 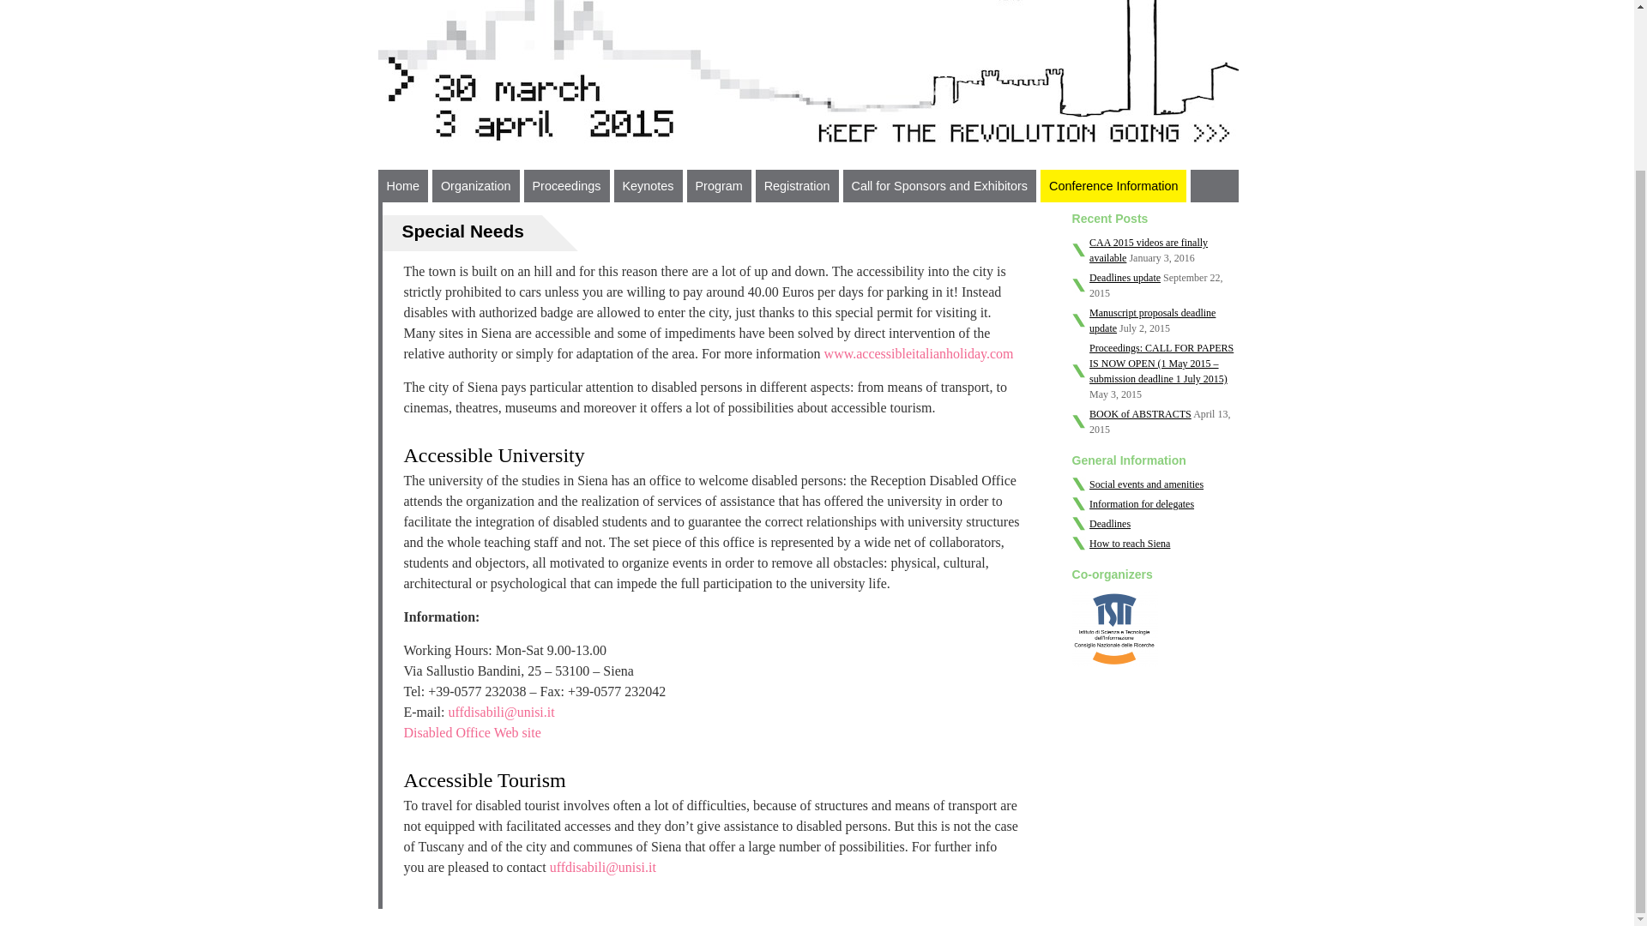 What do you see at coordinates (566, 185) in the screenshot?
I see `Proceedings` at bounding box center [566, 185].